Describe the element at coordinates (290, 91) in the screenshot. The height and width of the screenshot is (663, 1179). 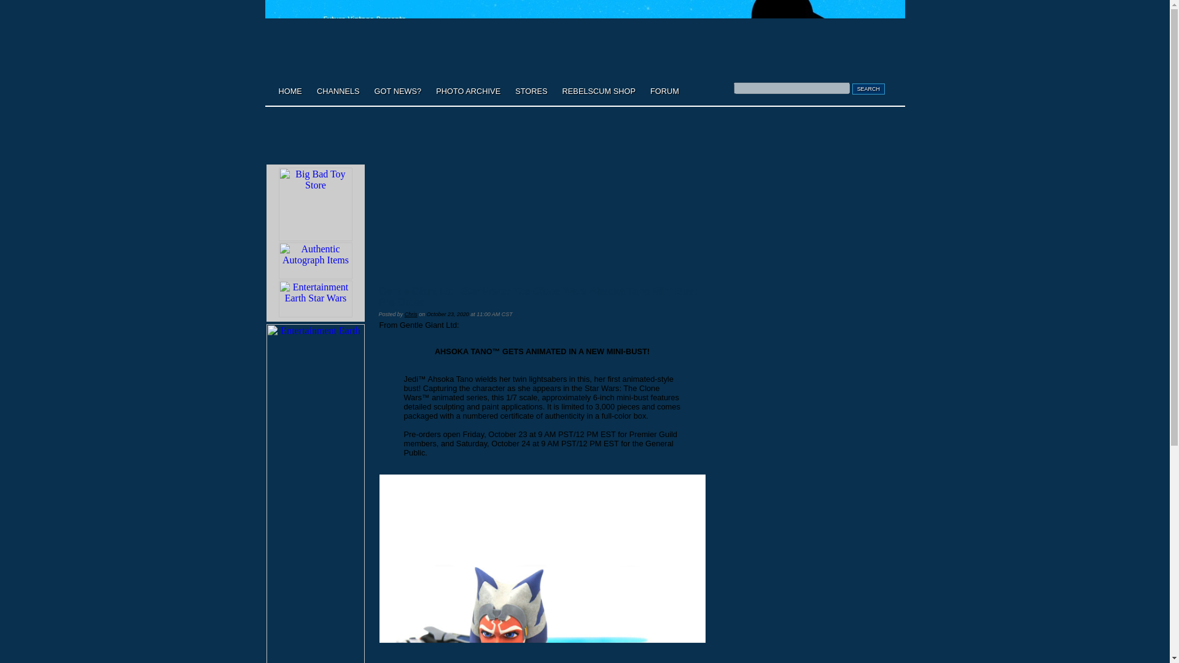
I see `HOME` at that location.